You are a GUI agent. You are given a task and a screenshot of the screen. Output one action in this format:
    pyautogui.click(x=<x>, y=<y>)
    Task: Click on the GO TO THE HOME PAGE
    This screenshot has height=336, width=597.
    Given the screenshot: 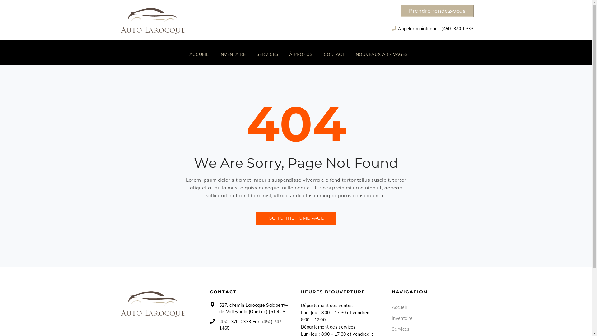 What is the action you would take?
    pyautogui.click(x=296, y=218)
    